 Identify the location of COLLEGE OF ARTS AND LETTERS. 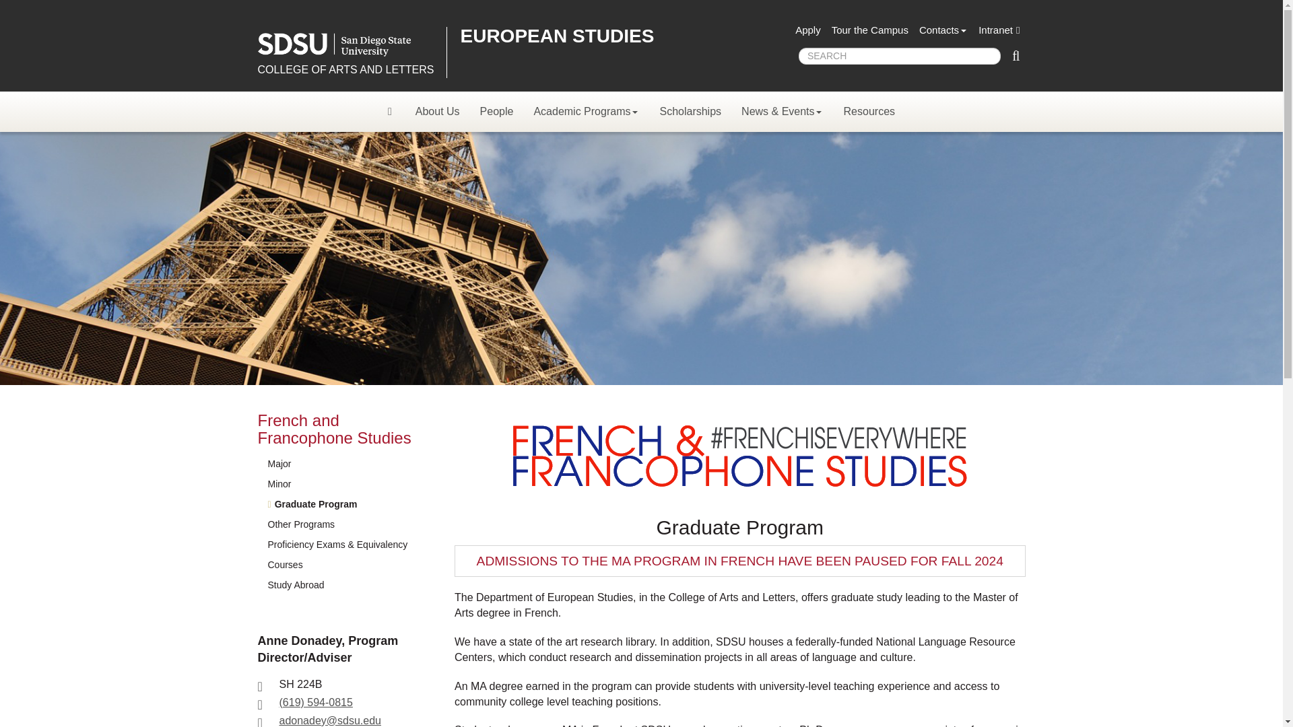
(345, 70).